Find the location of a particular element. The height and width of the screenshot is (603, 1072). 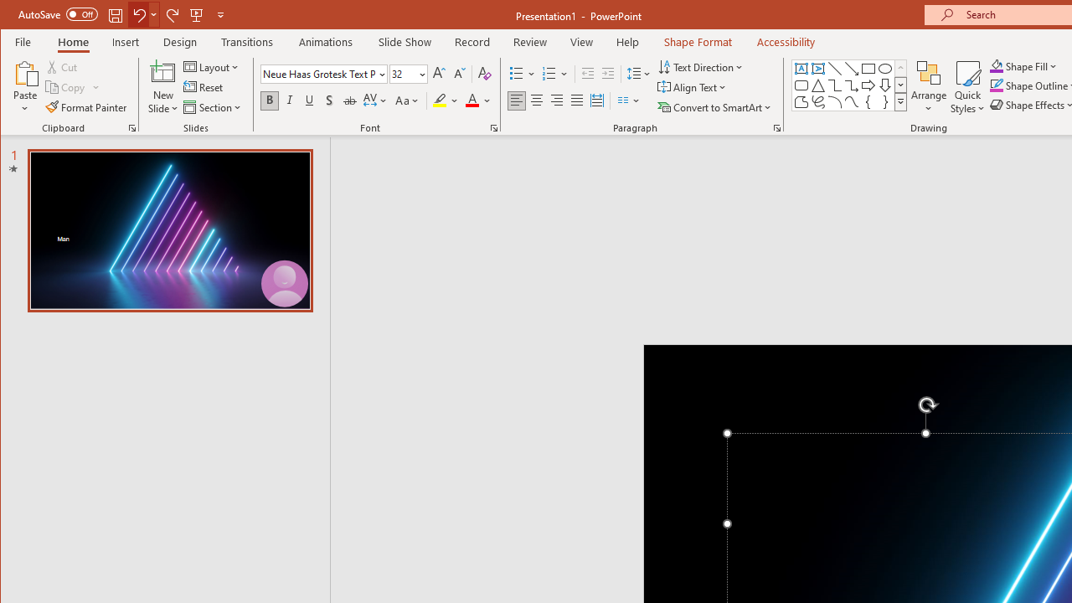

Font Color is located at coordinates (478, 100).